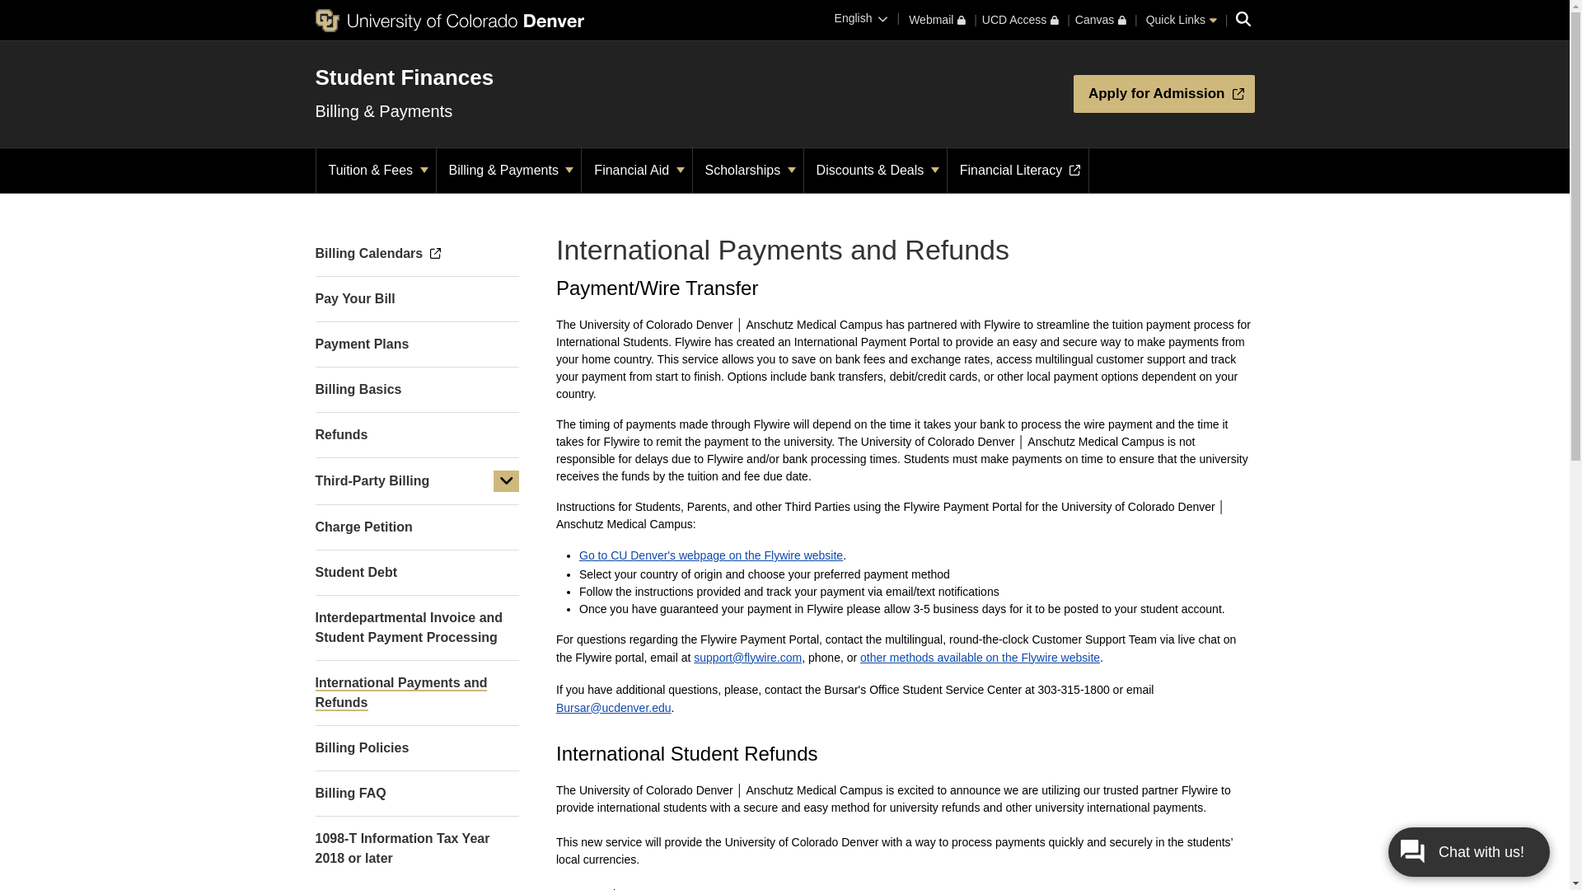 This screenshot has width=1582, height=890. Describe the element at coordinates (1020, 20) in the screenshot. I see `UCD Access` at that location.